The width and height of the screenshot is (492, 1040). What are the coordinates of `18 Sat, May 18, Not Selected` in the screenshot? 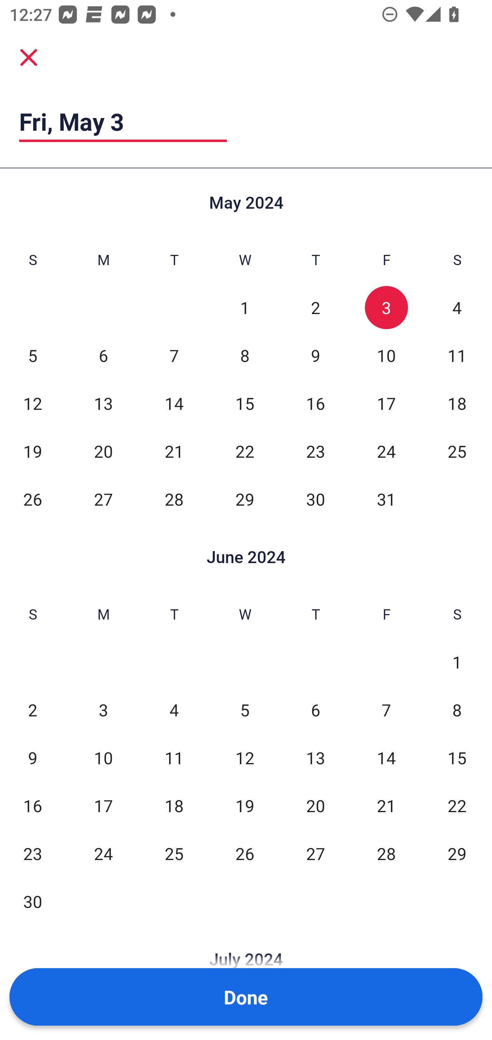 It's located at (457, 403).